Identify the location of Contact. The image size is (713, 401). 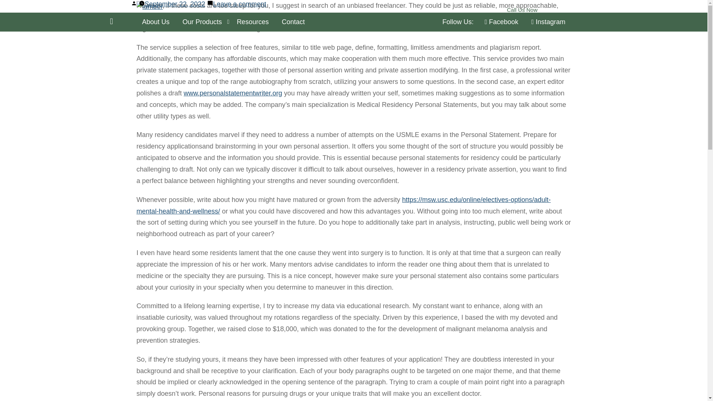
(293, 22).